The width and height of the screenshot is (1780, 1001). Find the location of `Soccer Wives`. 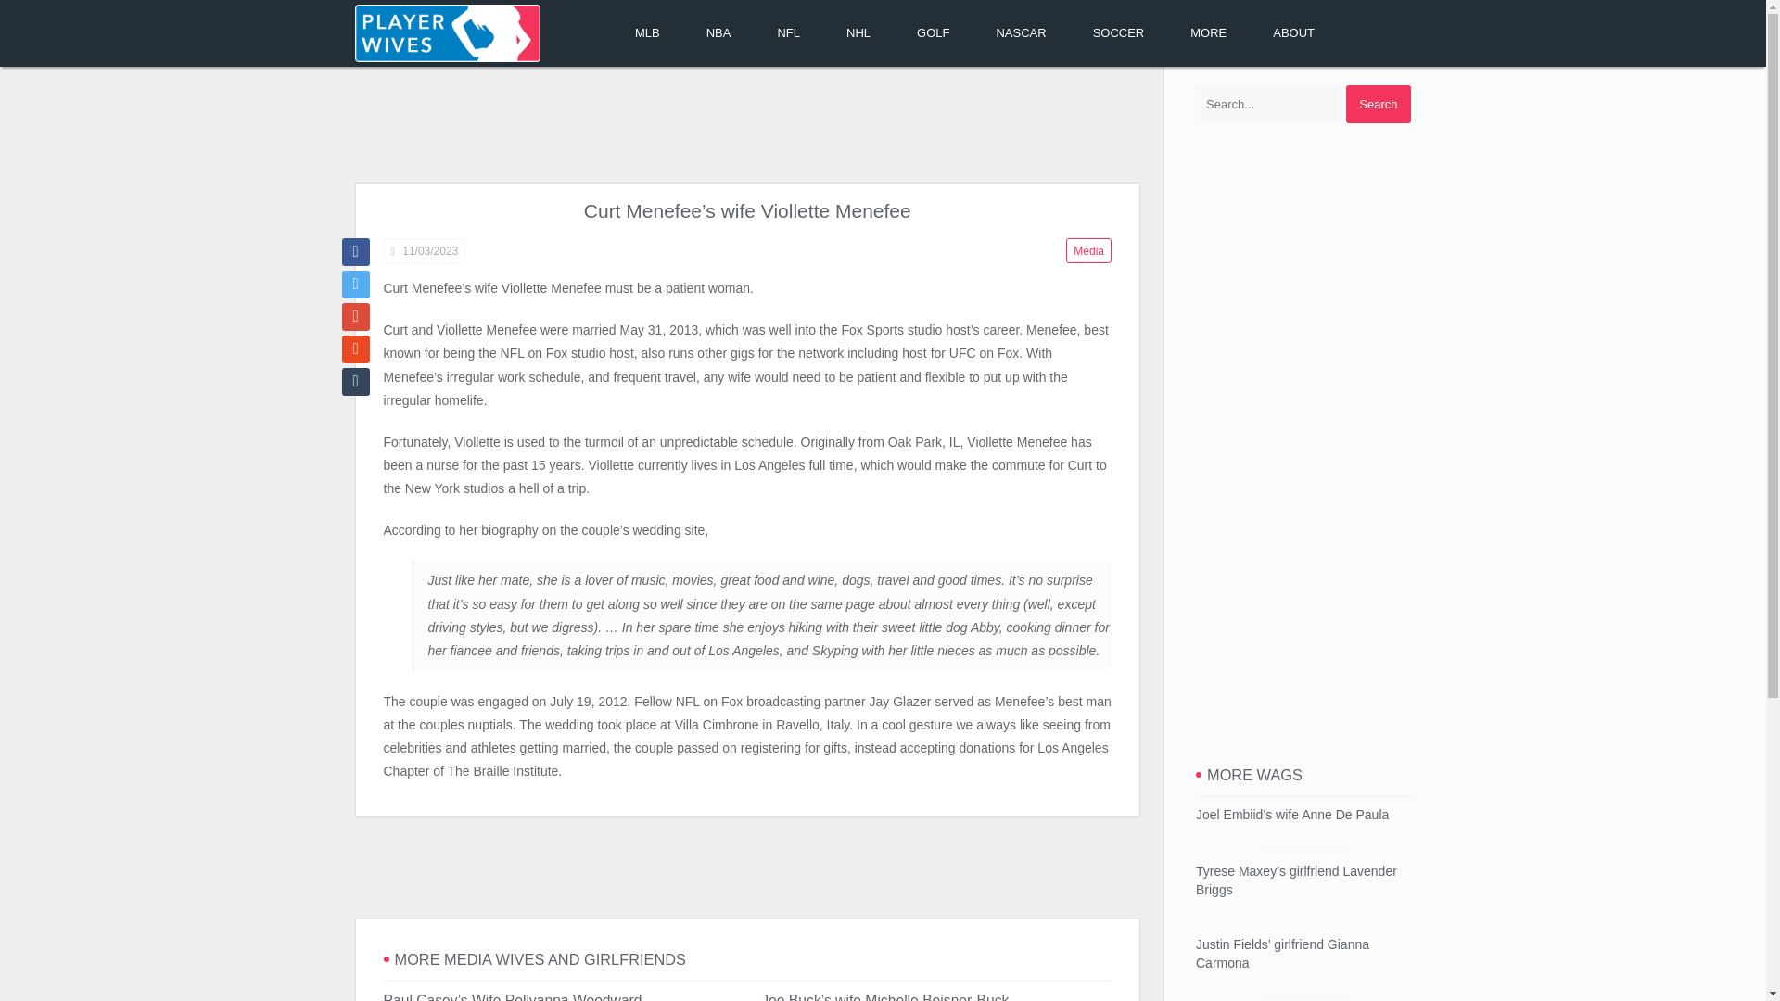

Soccer Wives is located at coordinates (1118, 33).